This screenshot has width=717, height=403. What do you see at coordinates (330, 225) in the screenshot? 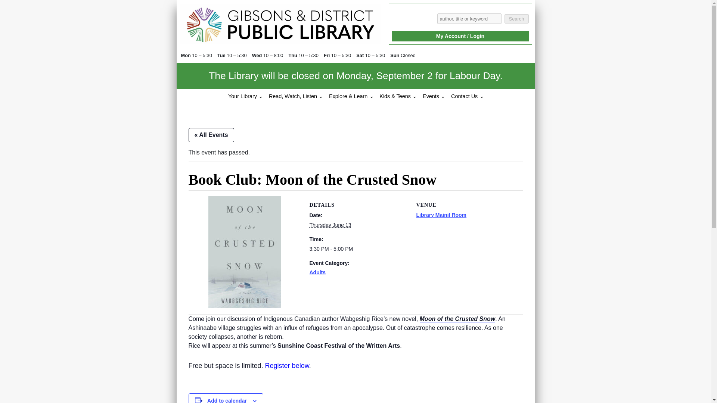
I see `2024-06-13` at bounding box center [330, 225].